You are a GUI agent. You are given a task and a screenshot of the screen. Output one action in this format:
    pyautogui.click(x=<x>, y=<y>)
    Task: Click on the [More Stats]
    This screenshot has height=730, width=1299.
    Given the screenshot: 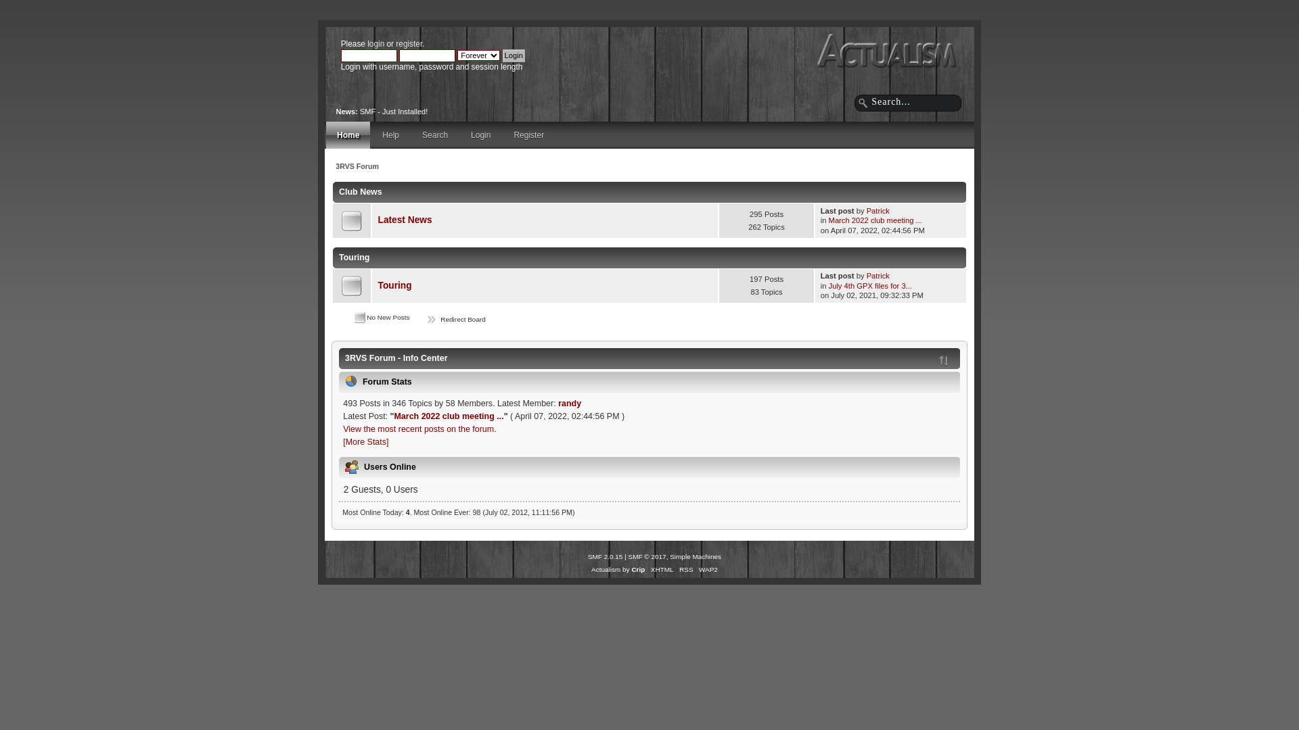 What is the action you would take?
    pyautogui.click(x=365, y=441)
    